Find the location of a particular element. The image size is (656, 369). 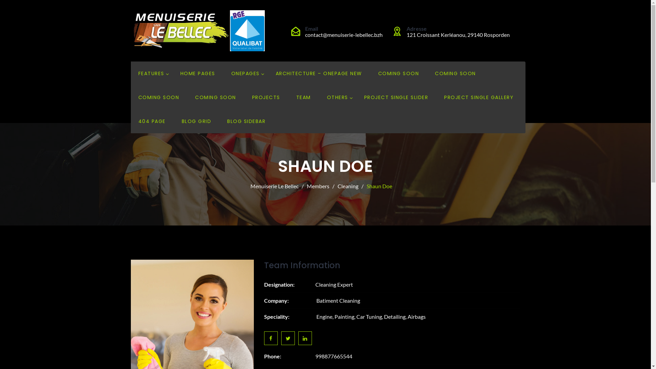

ONEPAGES is located at coordinates (245, 73).